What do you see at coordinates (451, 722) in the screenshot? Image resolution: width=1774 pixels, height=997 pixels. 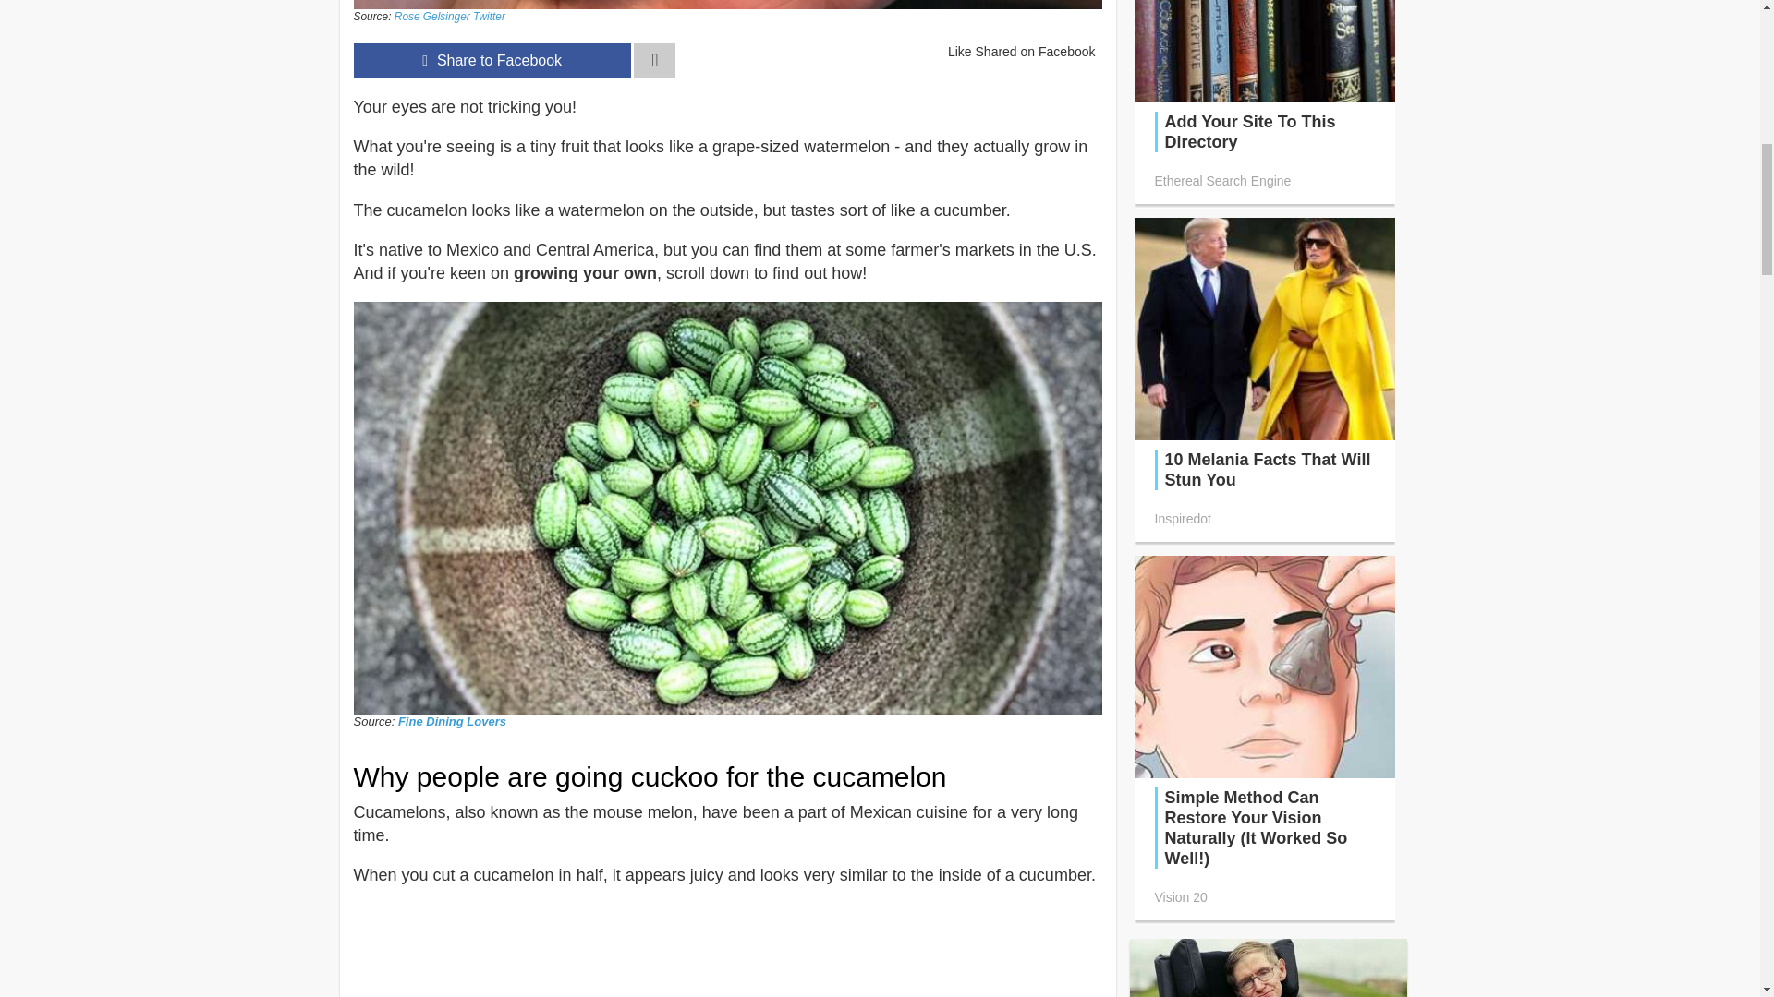 I see `Fine Dining Lovers` at bounding box center [451, 722].